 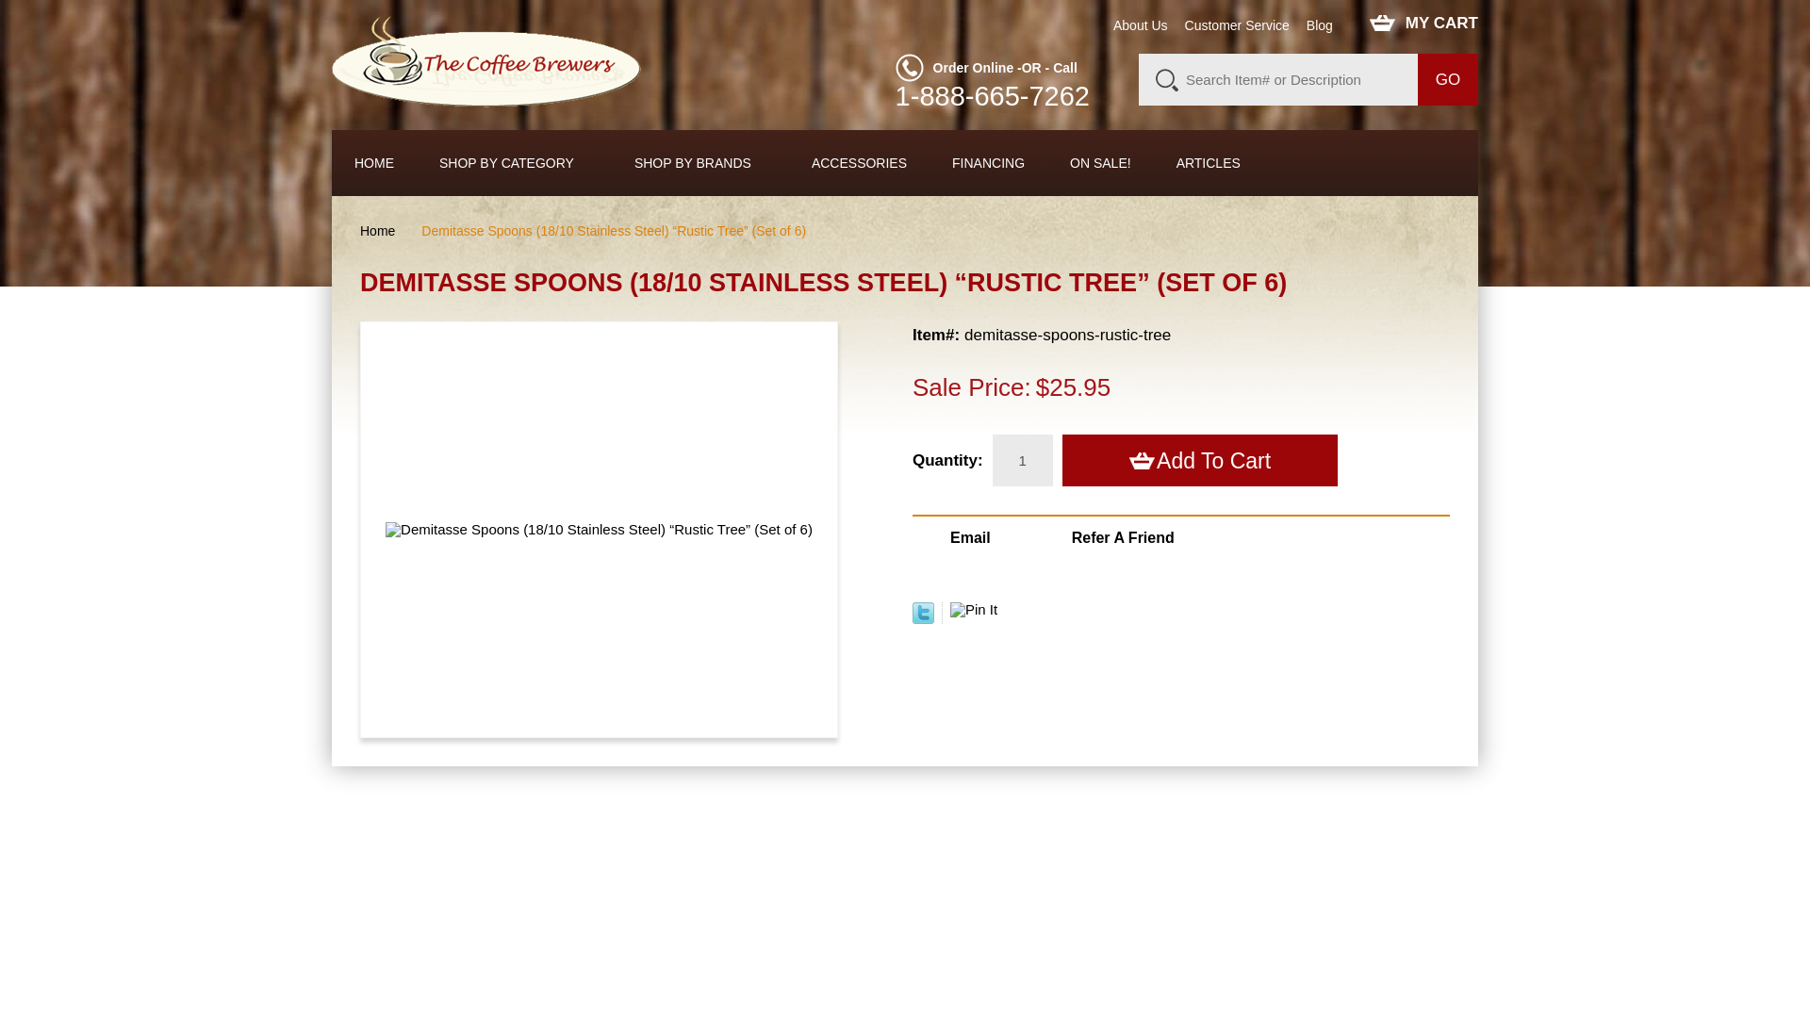 What do you see at coordinates (1022, 460) in the screenshot?
I see `1` at bounding box center [1022, 460].